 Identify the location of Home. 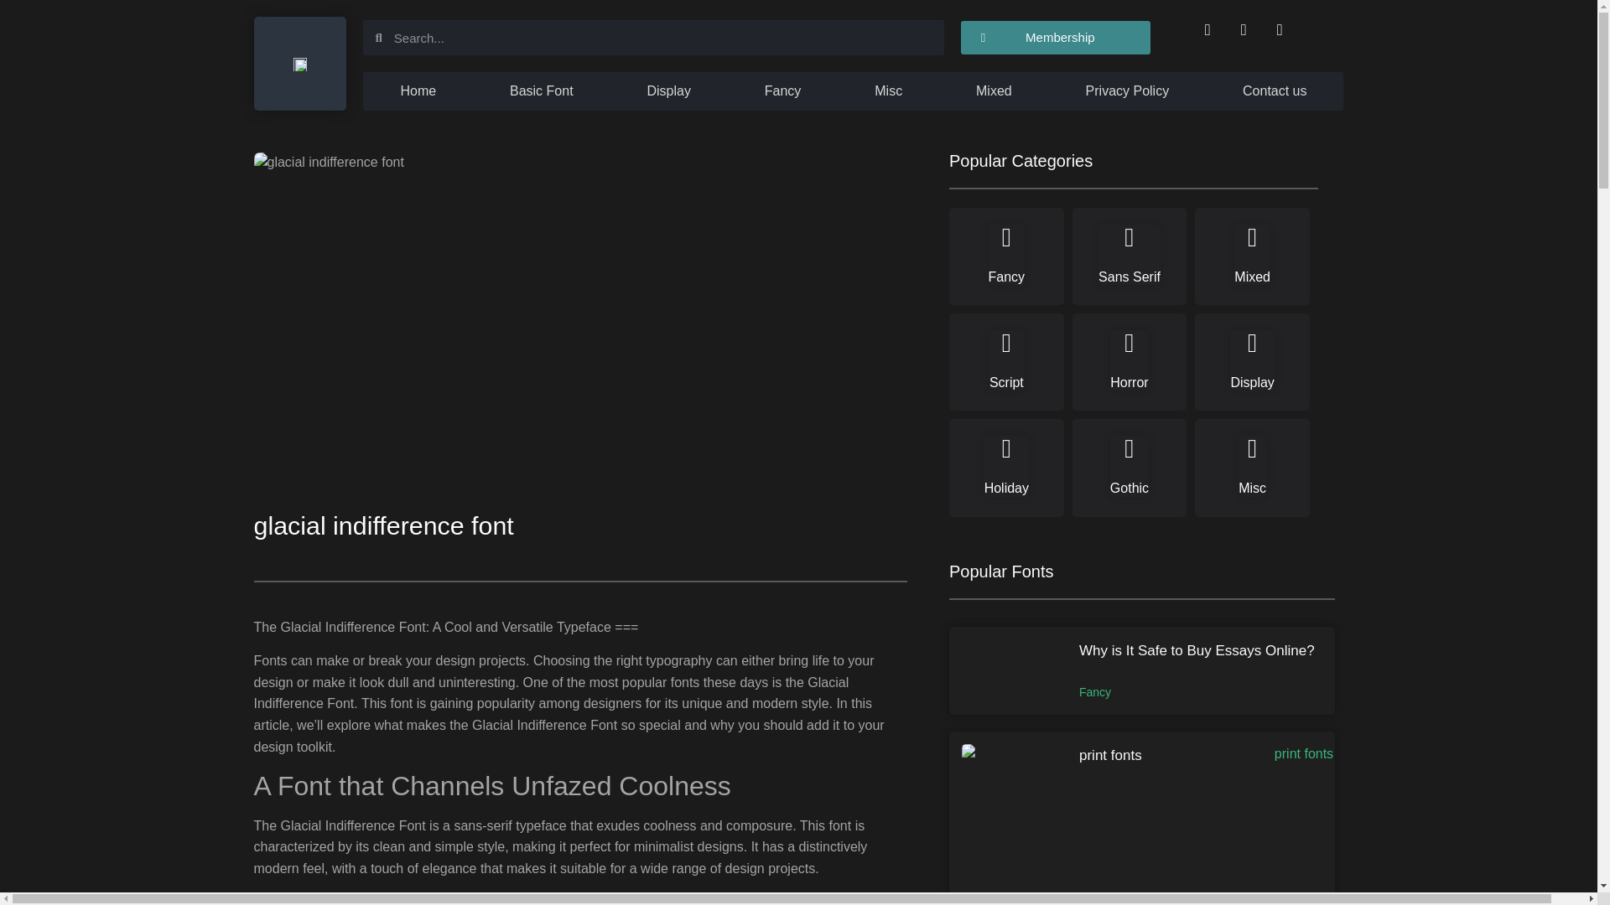
(418, 90).